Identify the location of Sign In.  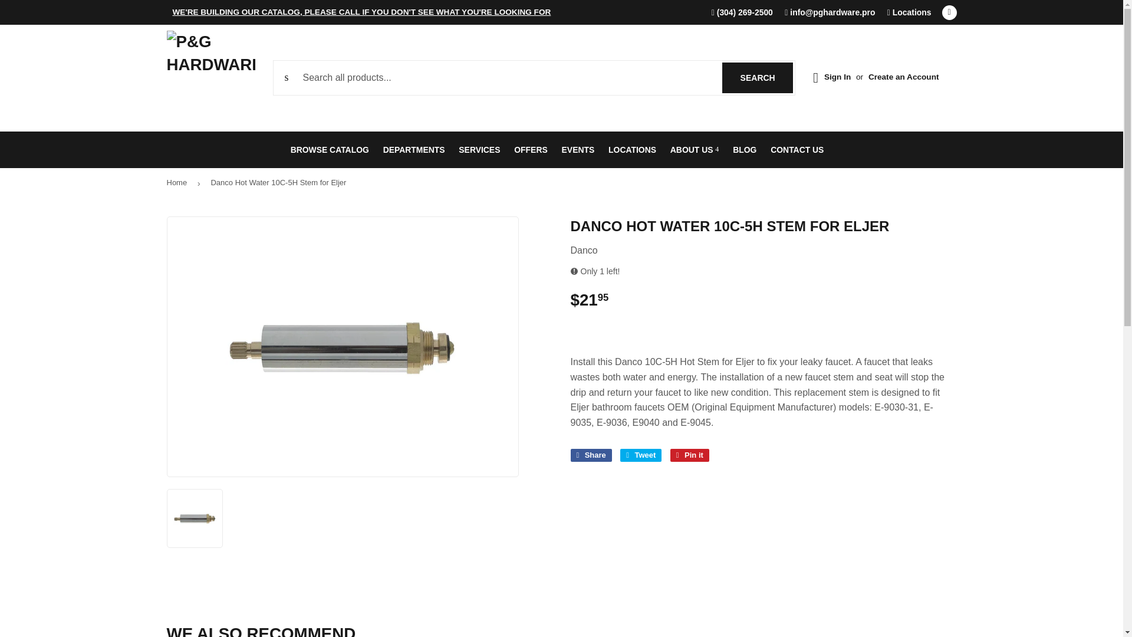
(837, 77).